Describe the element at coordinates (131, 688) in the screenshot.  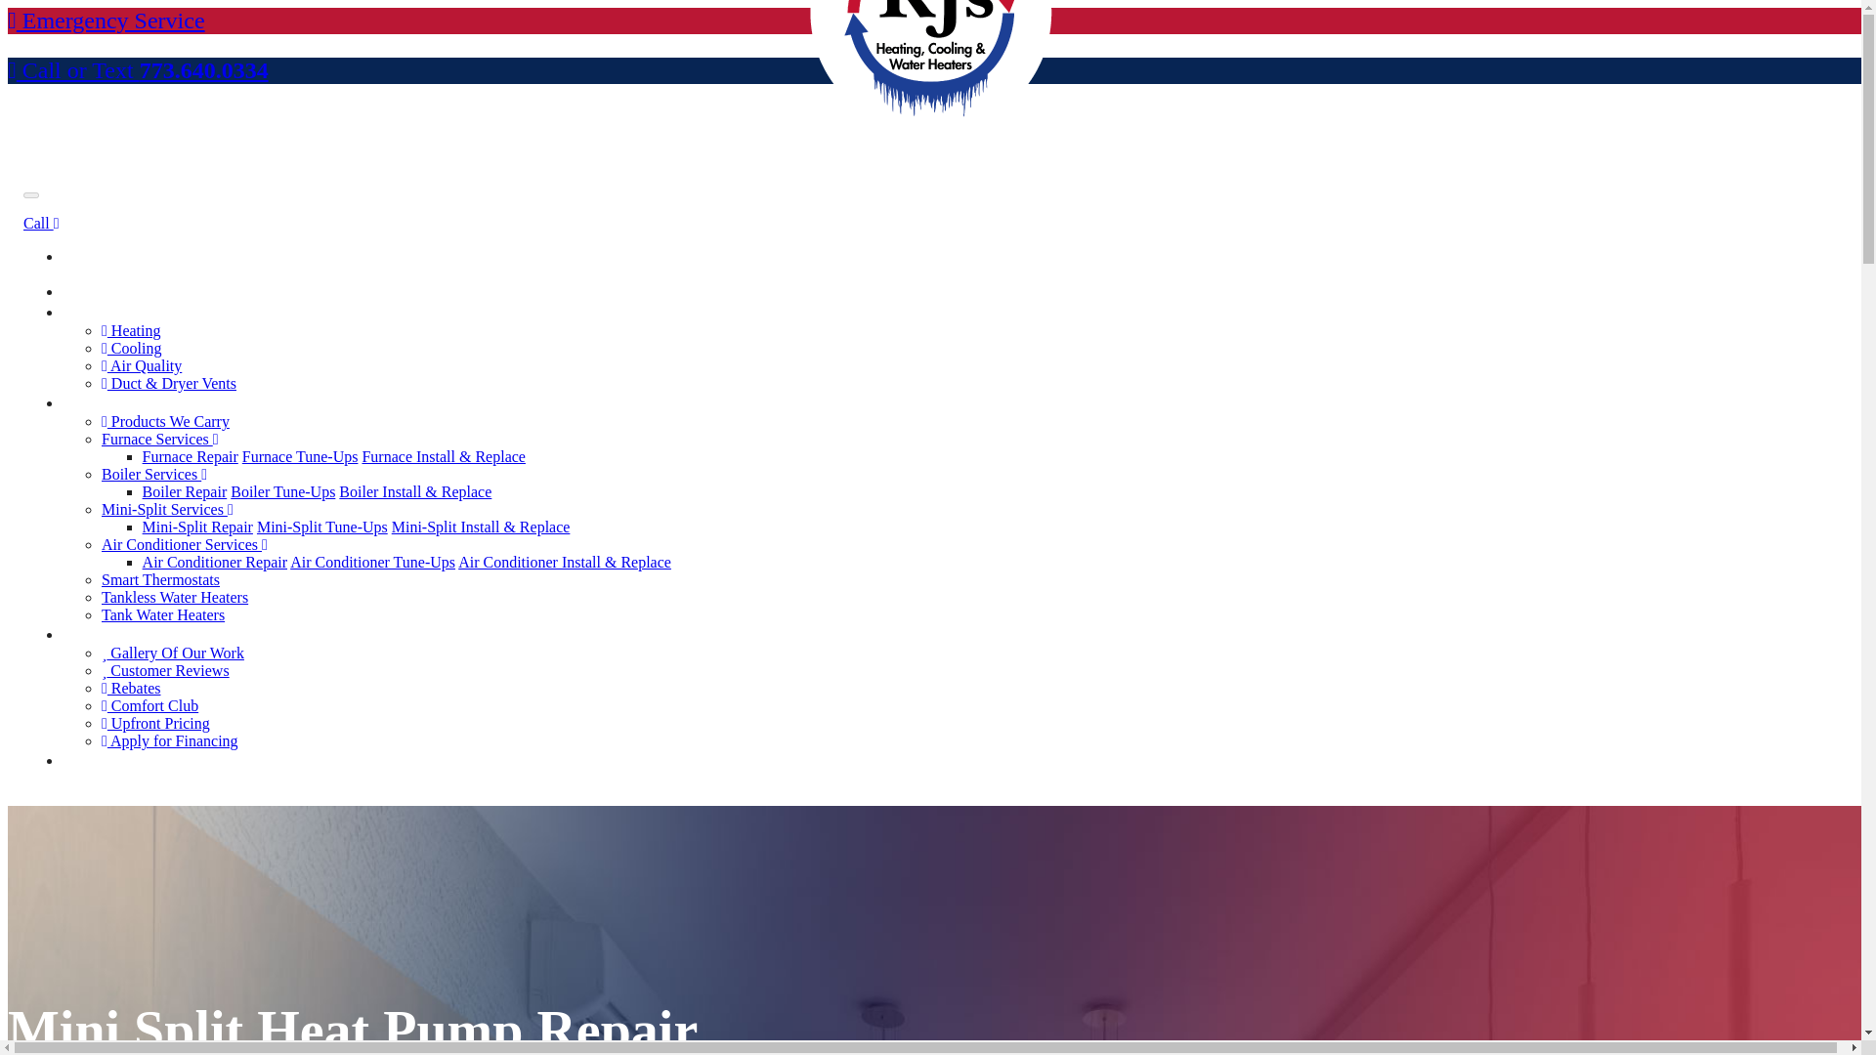
I see `Rebates` at that location.